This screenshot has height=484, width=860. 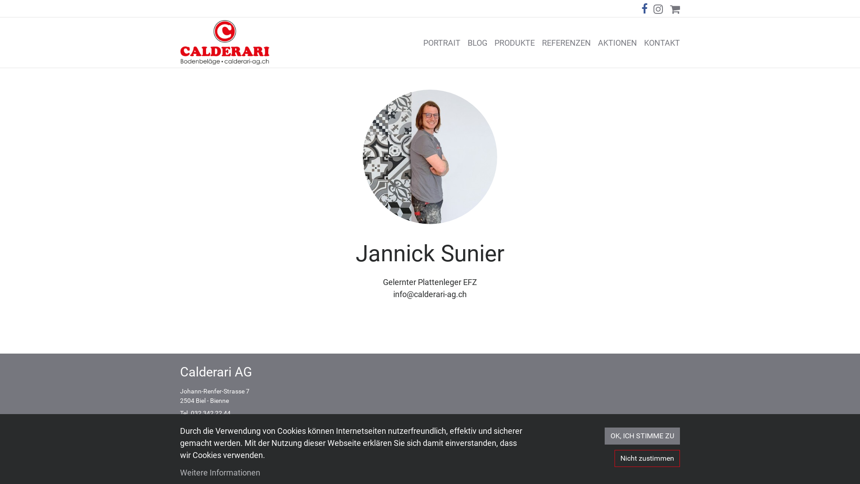 I want to click on PRODUKTE, so click(x=515, y=42).